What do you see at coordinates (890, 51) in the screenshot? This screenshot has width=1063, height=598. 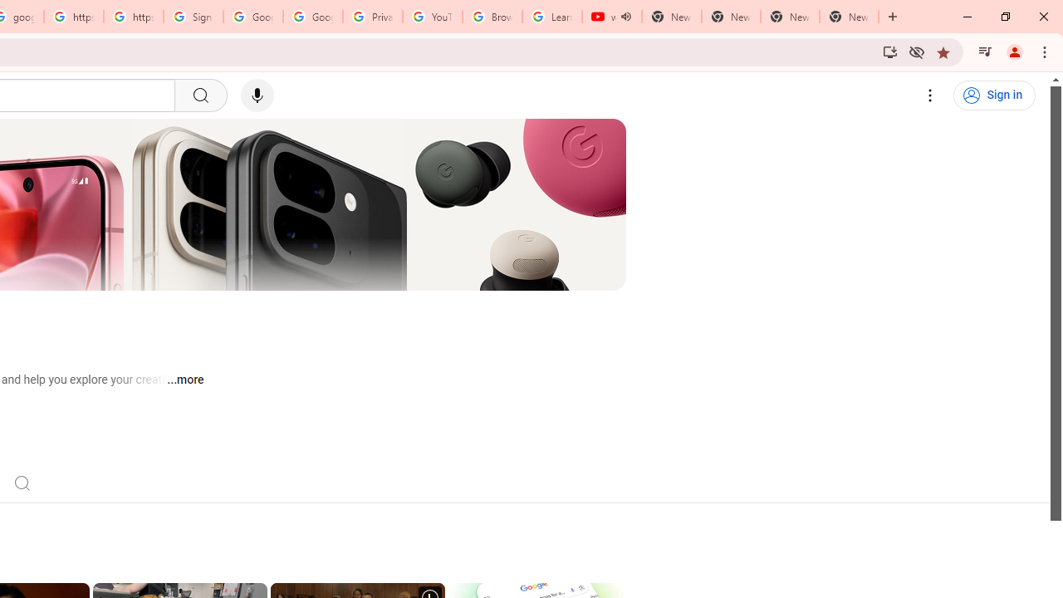 I see `Install YouTube` at bounding box center [890, 51].